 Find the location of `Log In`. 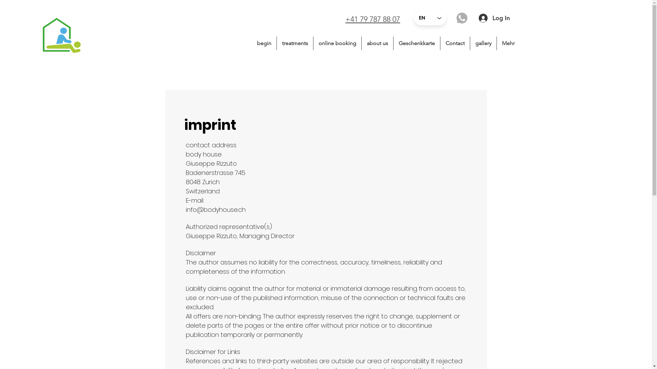

Log In is located at coordinates (489, 18).